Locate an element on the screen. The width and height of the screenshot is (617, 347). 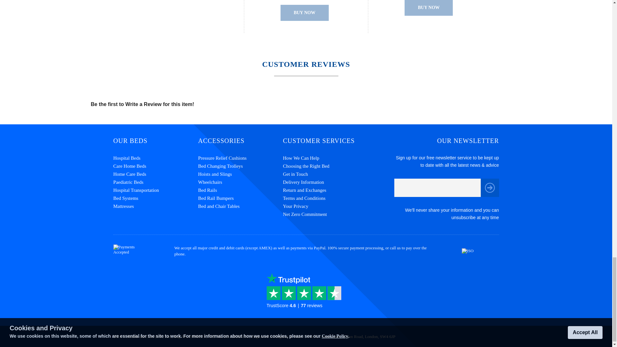
Care Home Beds is located at coordinates (156, 166).